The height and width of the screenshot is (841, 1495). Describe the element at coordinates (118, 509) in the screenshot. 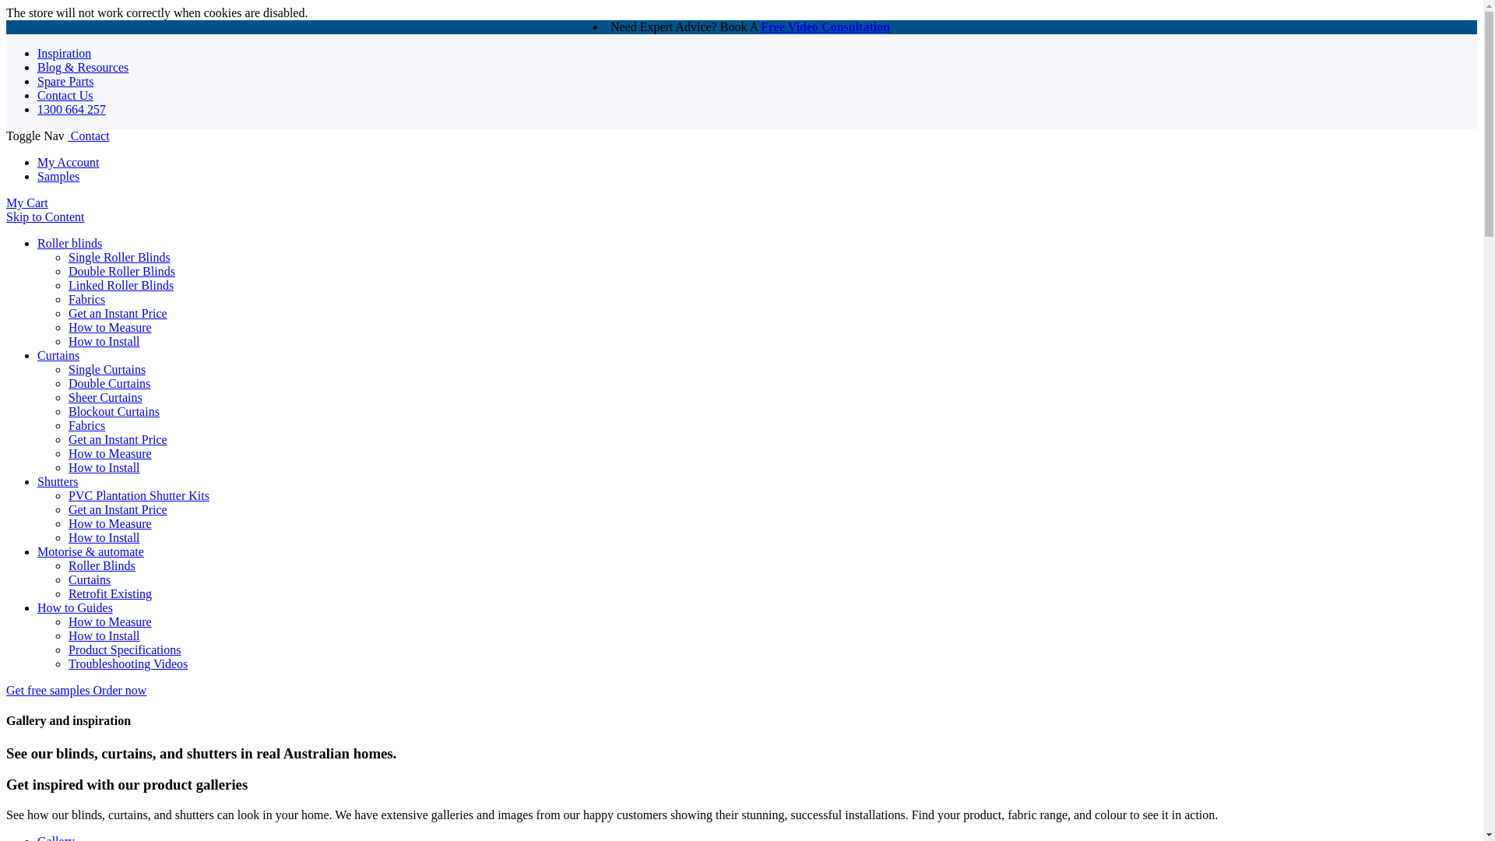

I see `Get an Instant Price` at that location.